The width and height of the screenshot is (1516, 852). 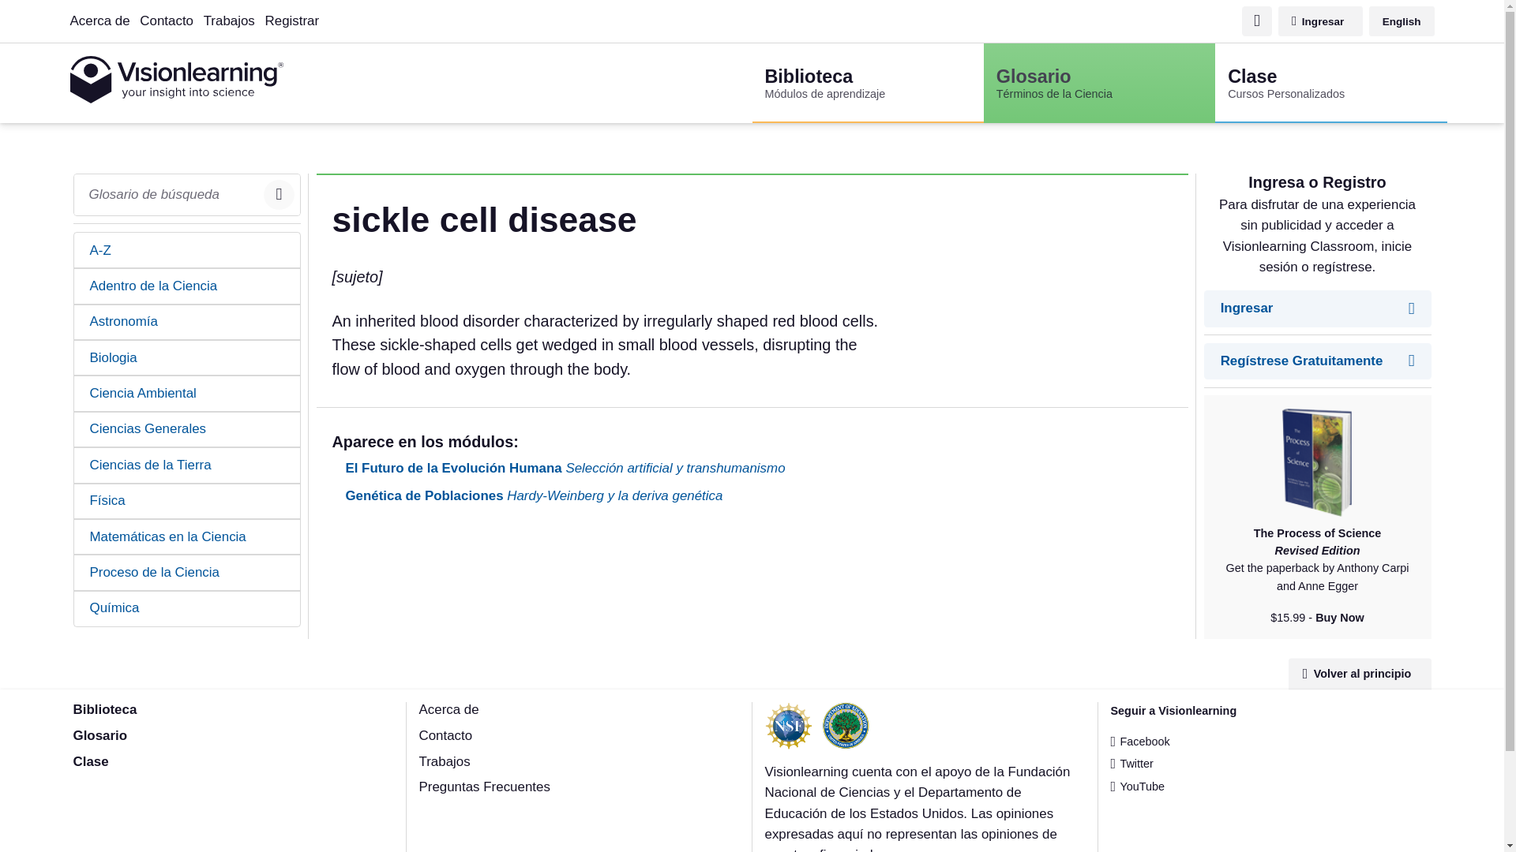 I want to click on Acerca de, so click(x=90, y=761).